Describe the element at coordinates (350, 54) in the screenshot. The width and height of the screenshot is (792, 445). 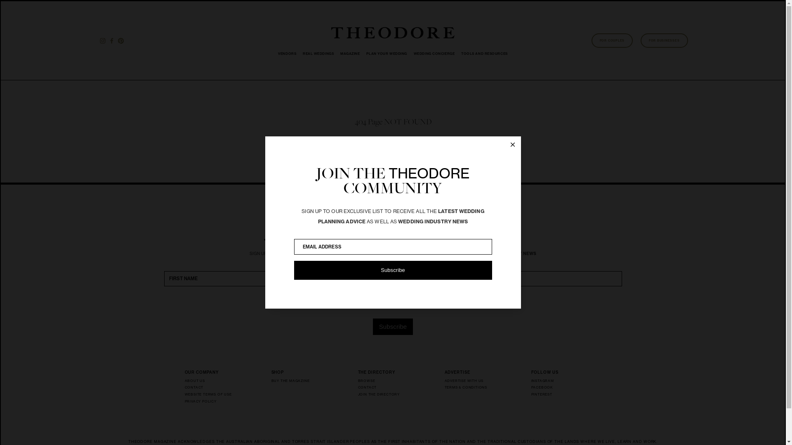
I see `MAGAZINE` at that location.